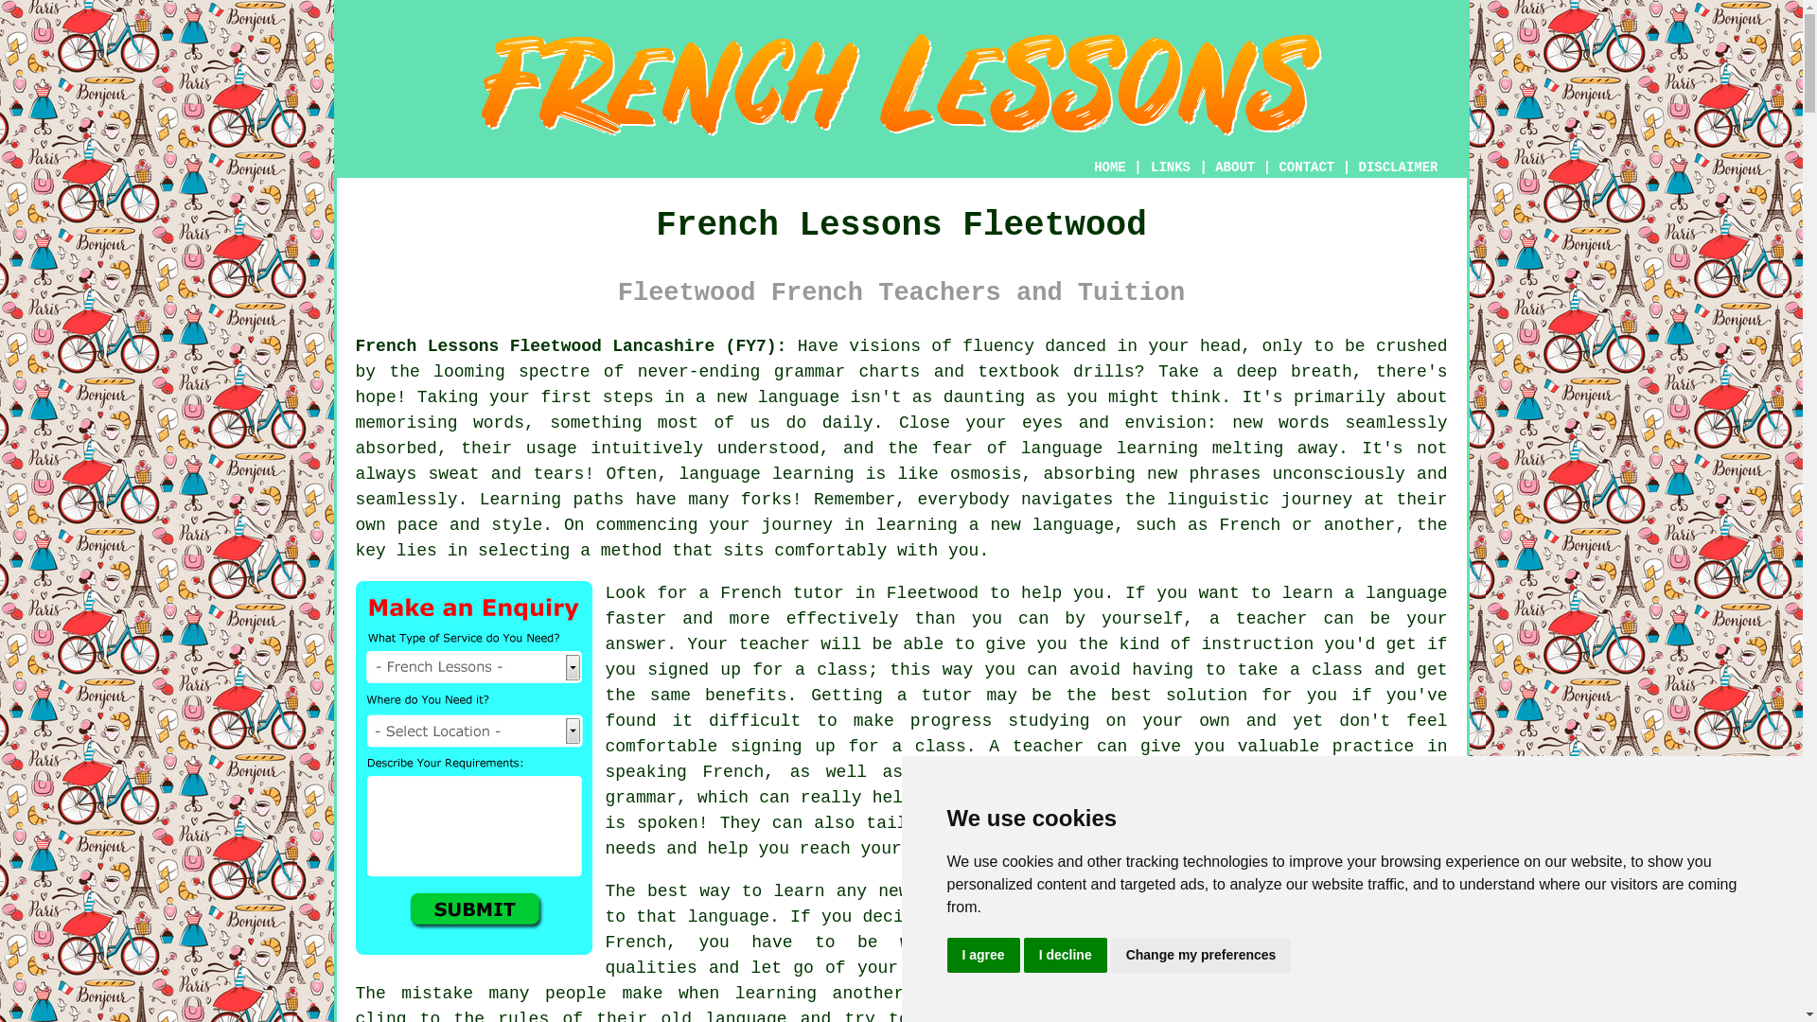  I want to click on French, so click(1249, 524).